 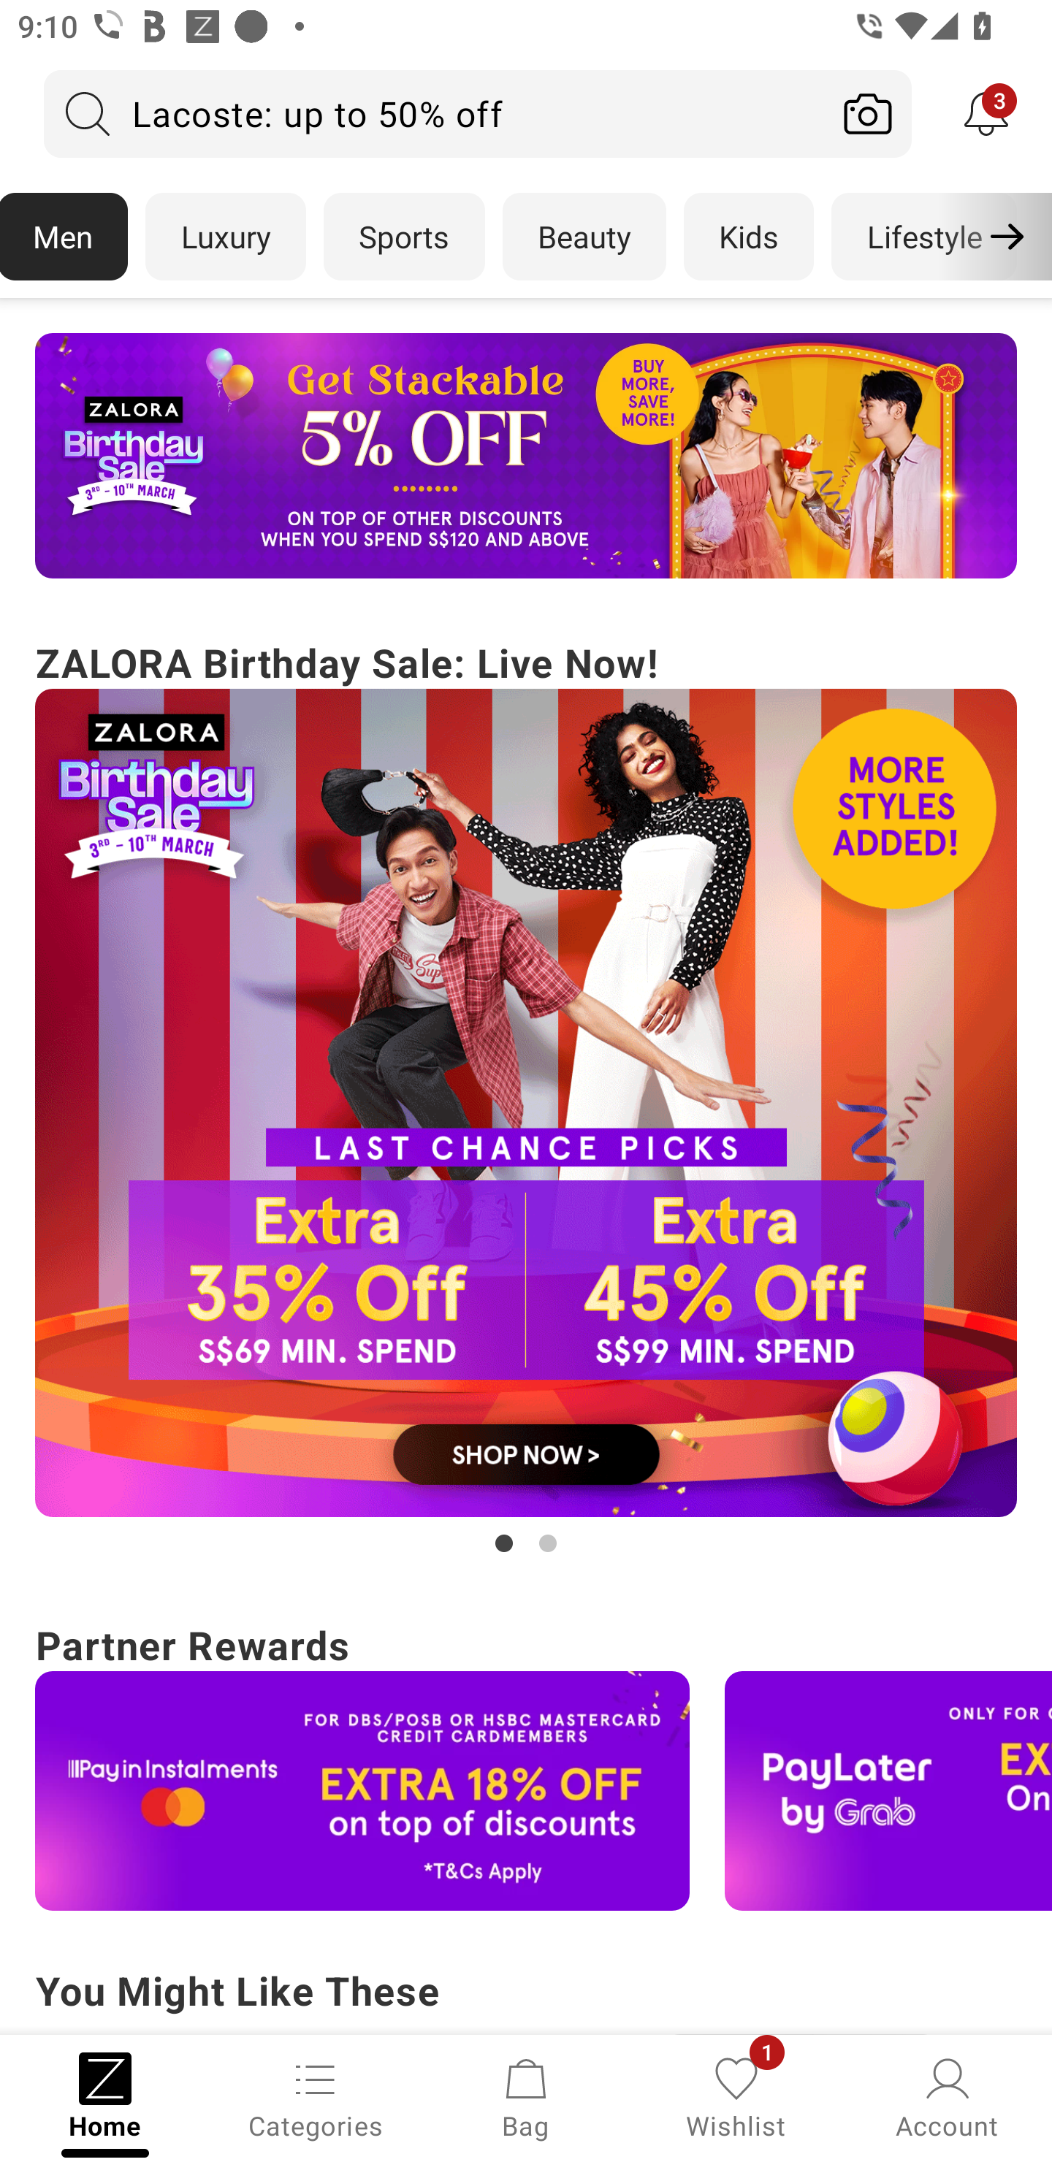 What do you see at coordinates (434, 113) in the screenshot?
I see `Lacoste: up to 50% off` at bounding box center [434, 113].